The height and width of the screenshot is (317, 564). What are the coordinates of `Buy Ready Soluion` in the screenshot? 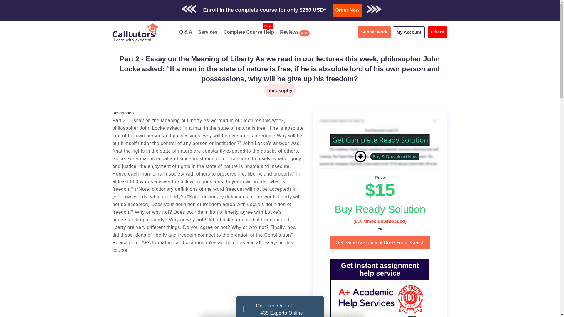 It's located at (249, 32).